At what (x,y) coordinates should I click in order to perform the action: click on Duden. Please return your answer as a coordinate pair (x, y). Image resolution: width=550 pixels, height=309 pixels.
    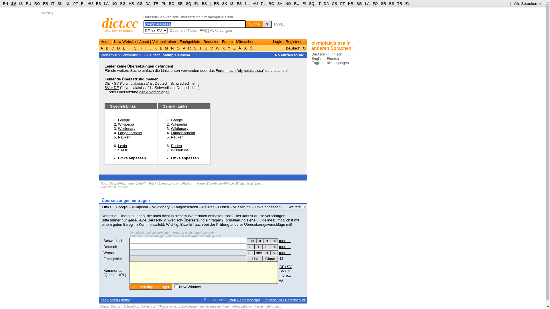
    Looking at the image, I should click on (176, 146).